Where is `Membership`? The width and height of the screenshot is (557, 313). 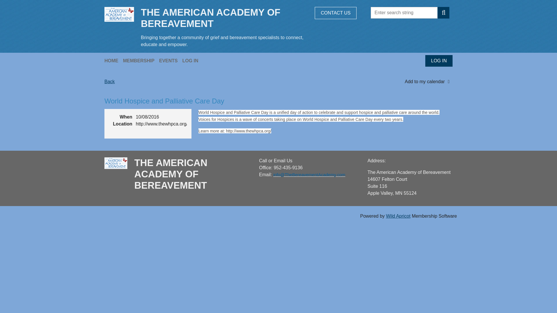 Membership is located at coordinates (141, 61).